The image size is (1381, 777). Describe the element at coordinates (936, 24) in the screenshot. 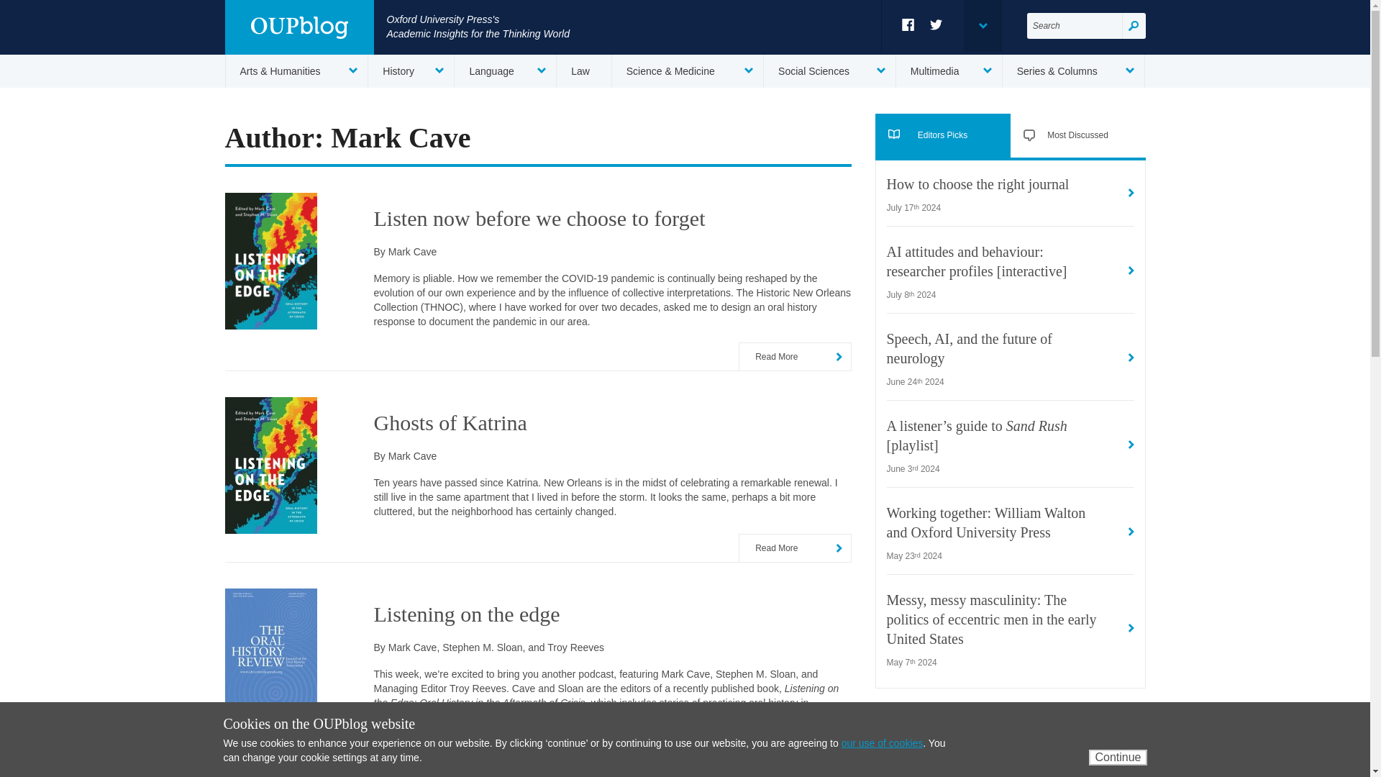

I see `Twitter` at that location.